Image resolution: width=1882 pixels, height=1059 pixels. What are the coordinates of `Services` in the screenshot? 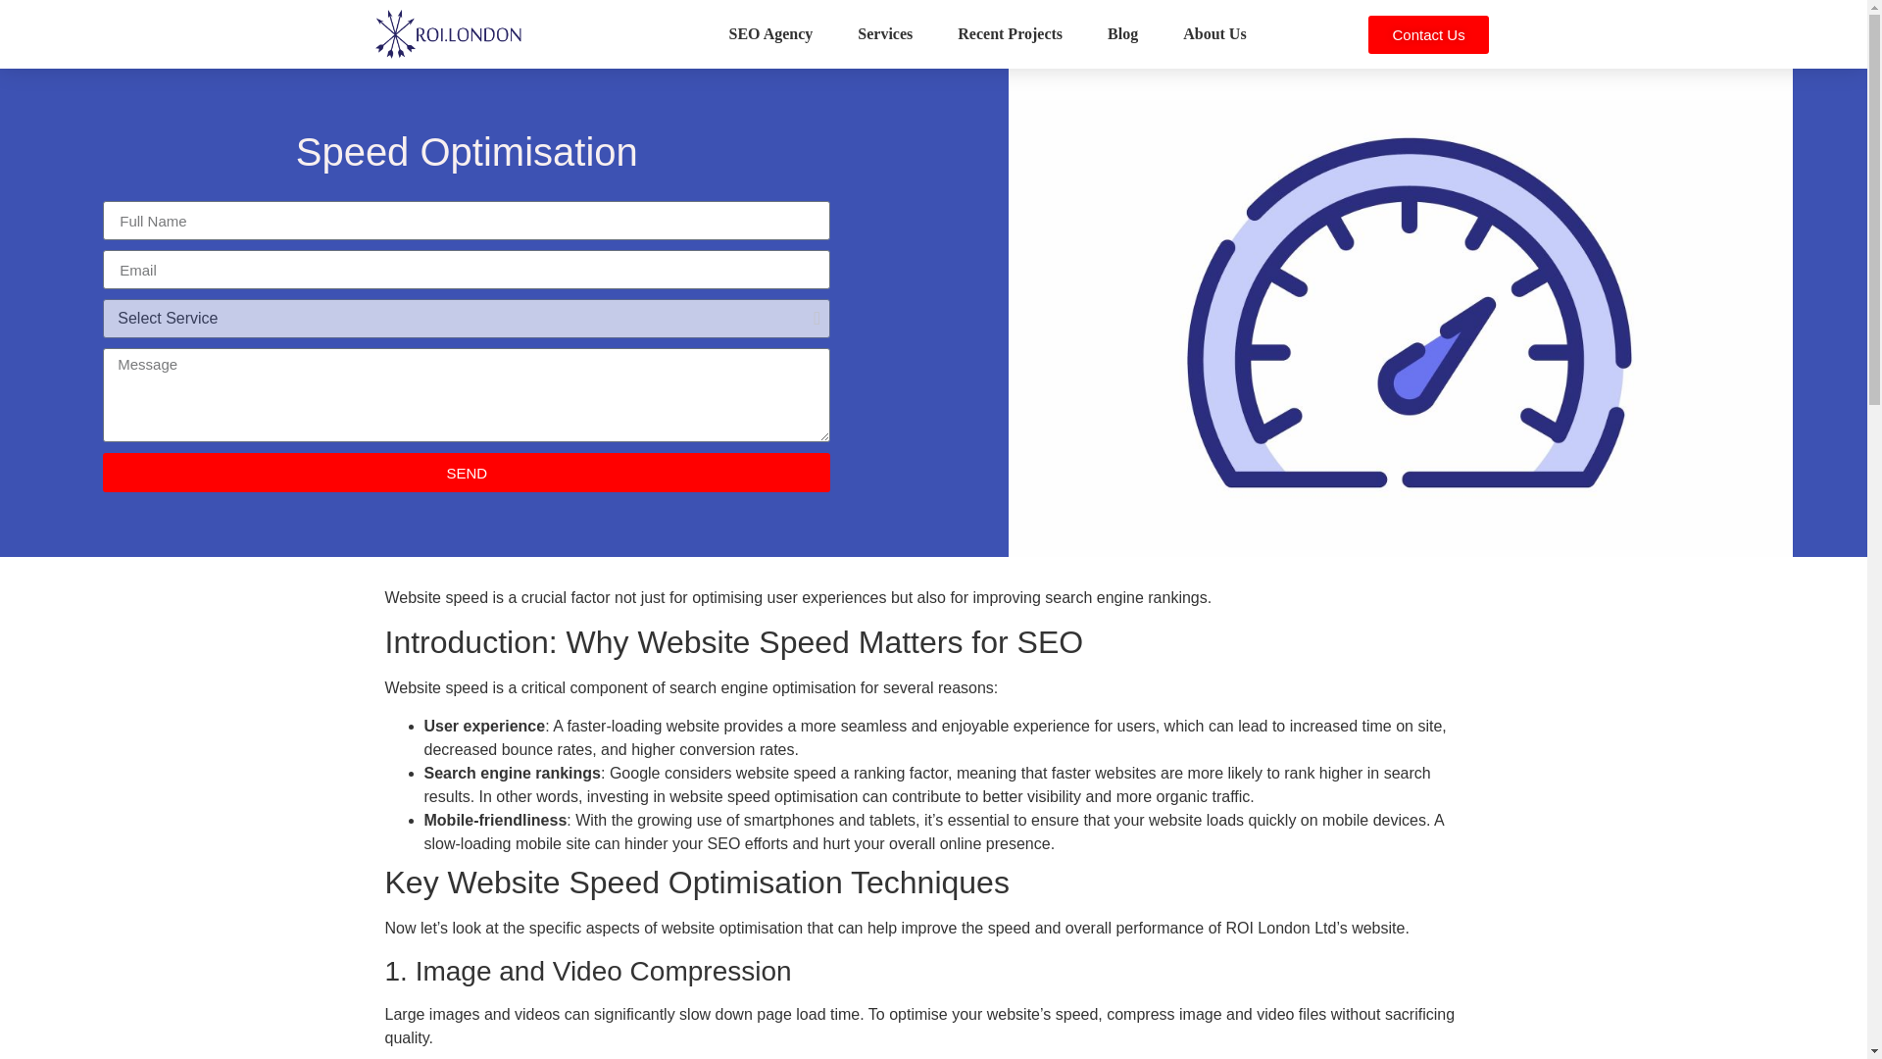 It's located at (884, 34).